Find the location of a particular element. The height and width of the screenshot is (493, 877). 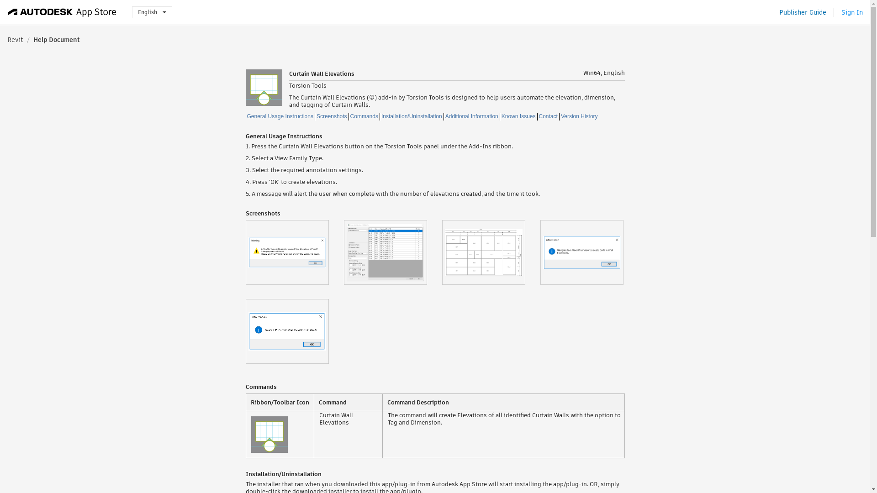

Contact is located at coordinates (548, 117).